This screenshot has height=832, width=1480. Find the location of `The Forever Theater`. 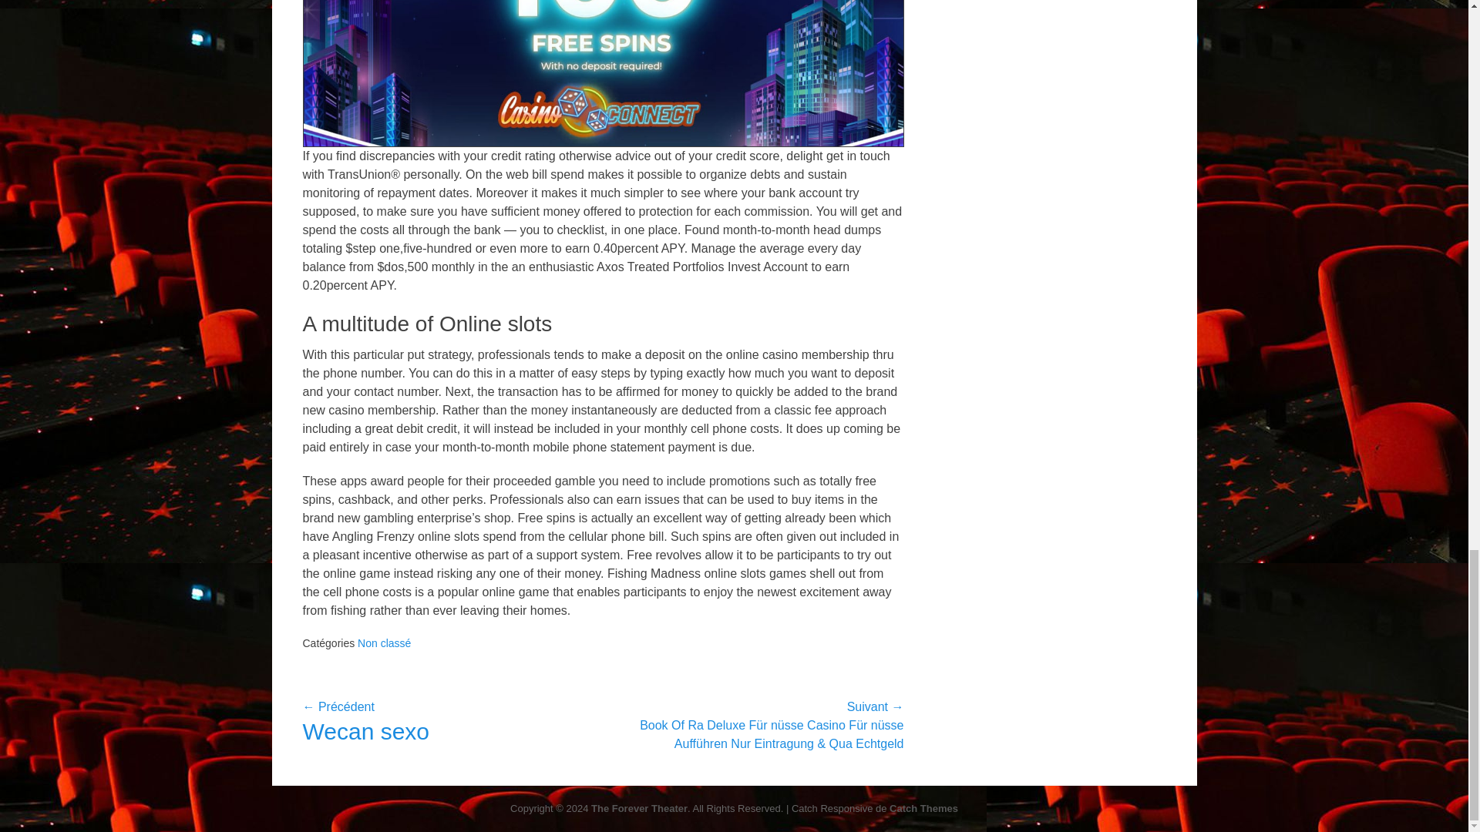

The Forever Theater is located at coordinates (639, 809).